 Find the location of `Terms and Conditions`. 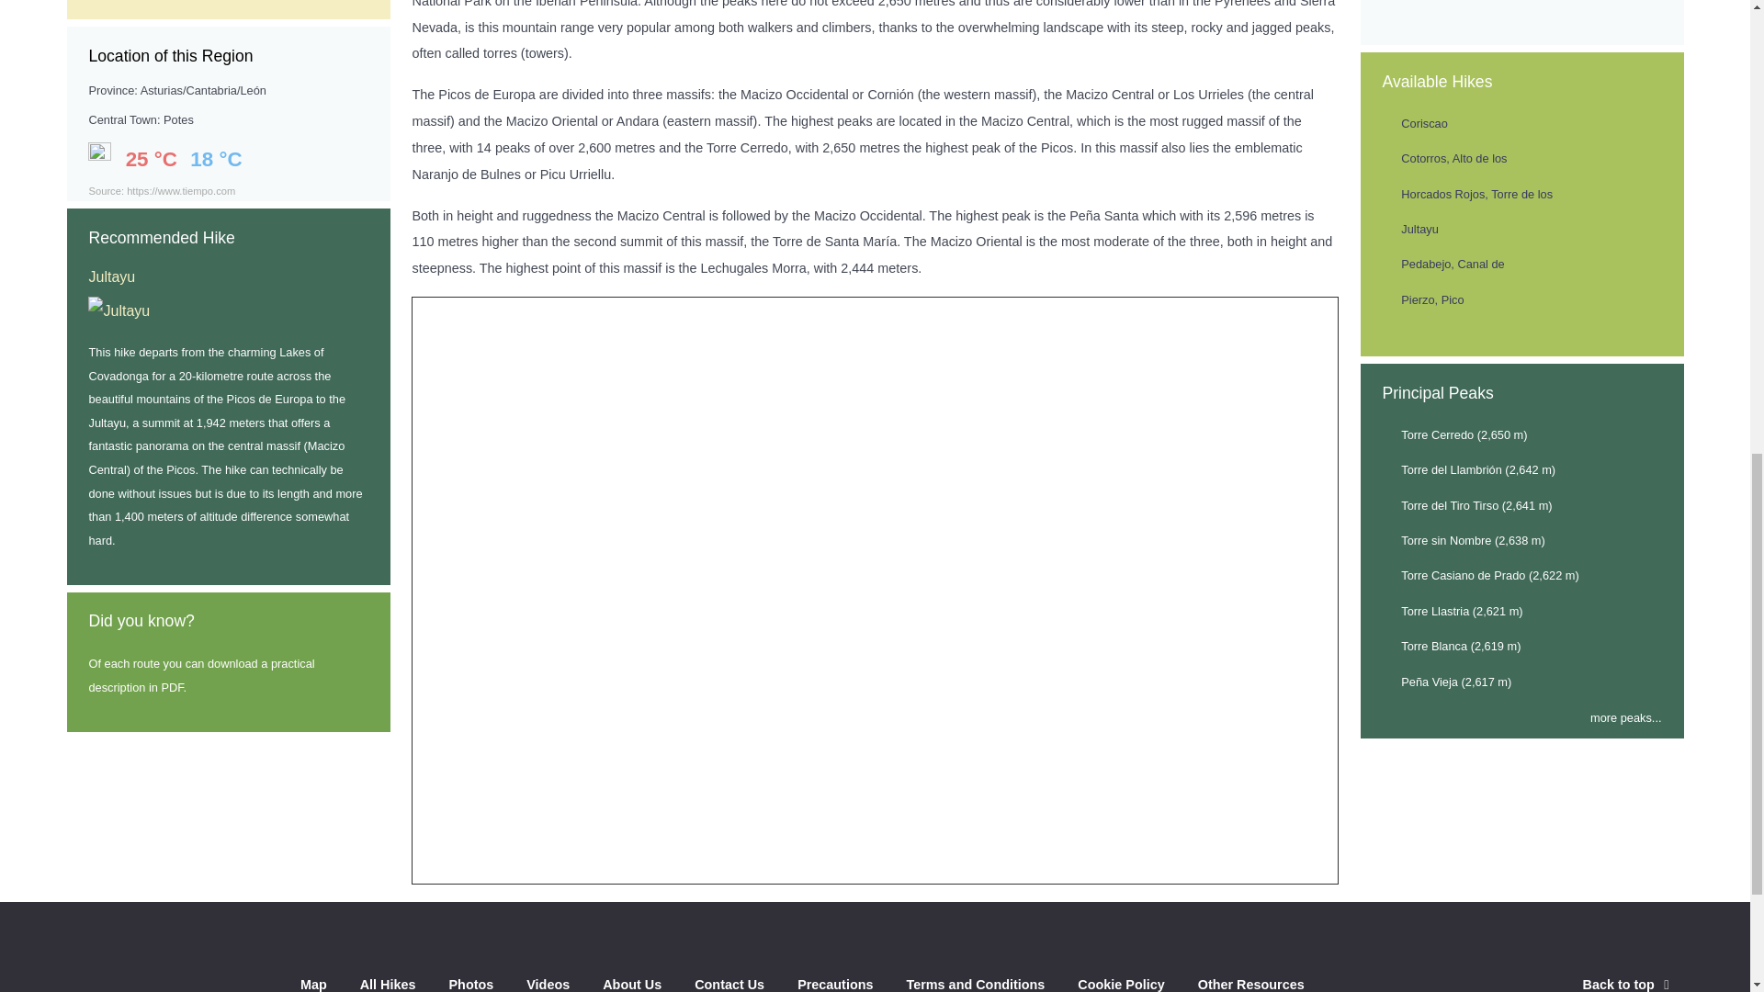

Terms and Conditions is located at coordinates (975, 982).